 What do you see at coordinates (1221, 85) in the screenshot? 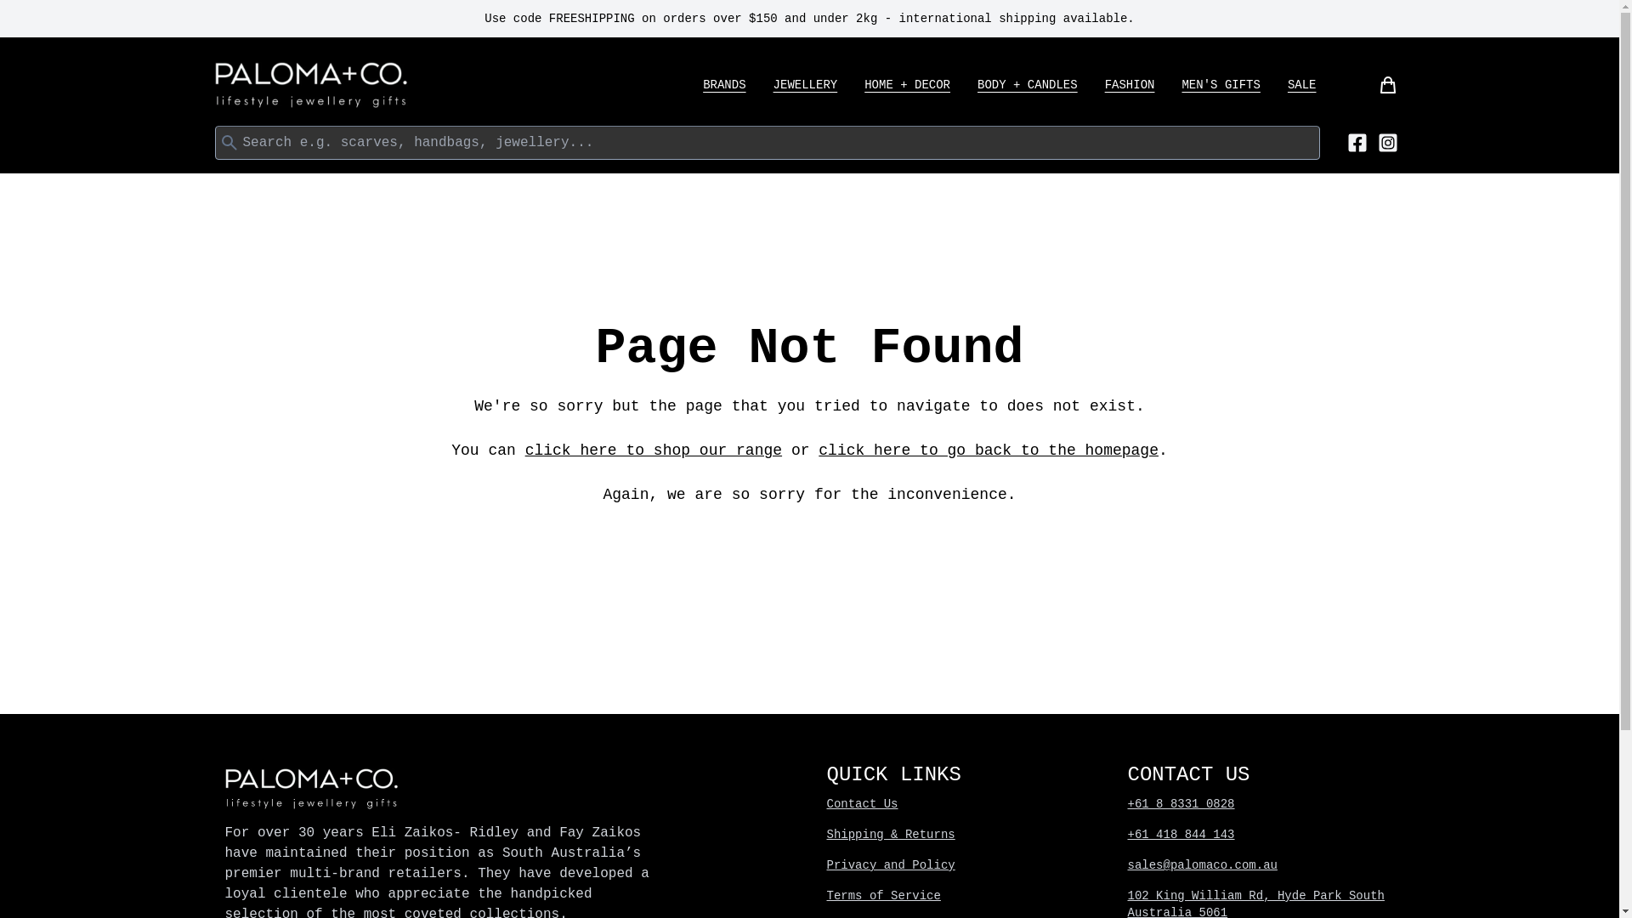
I see `MEN'S GIFTS` at bounding box center [1221, 85].